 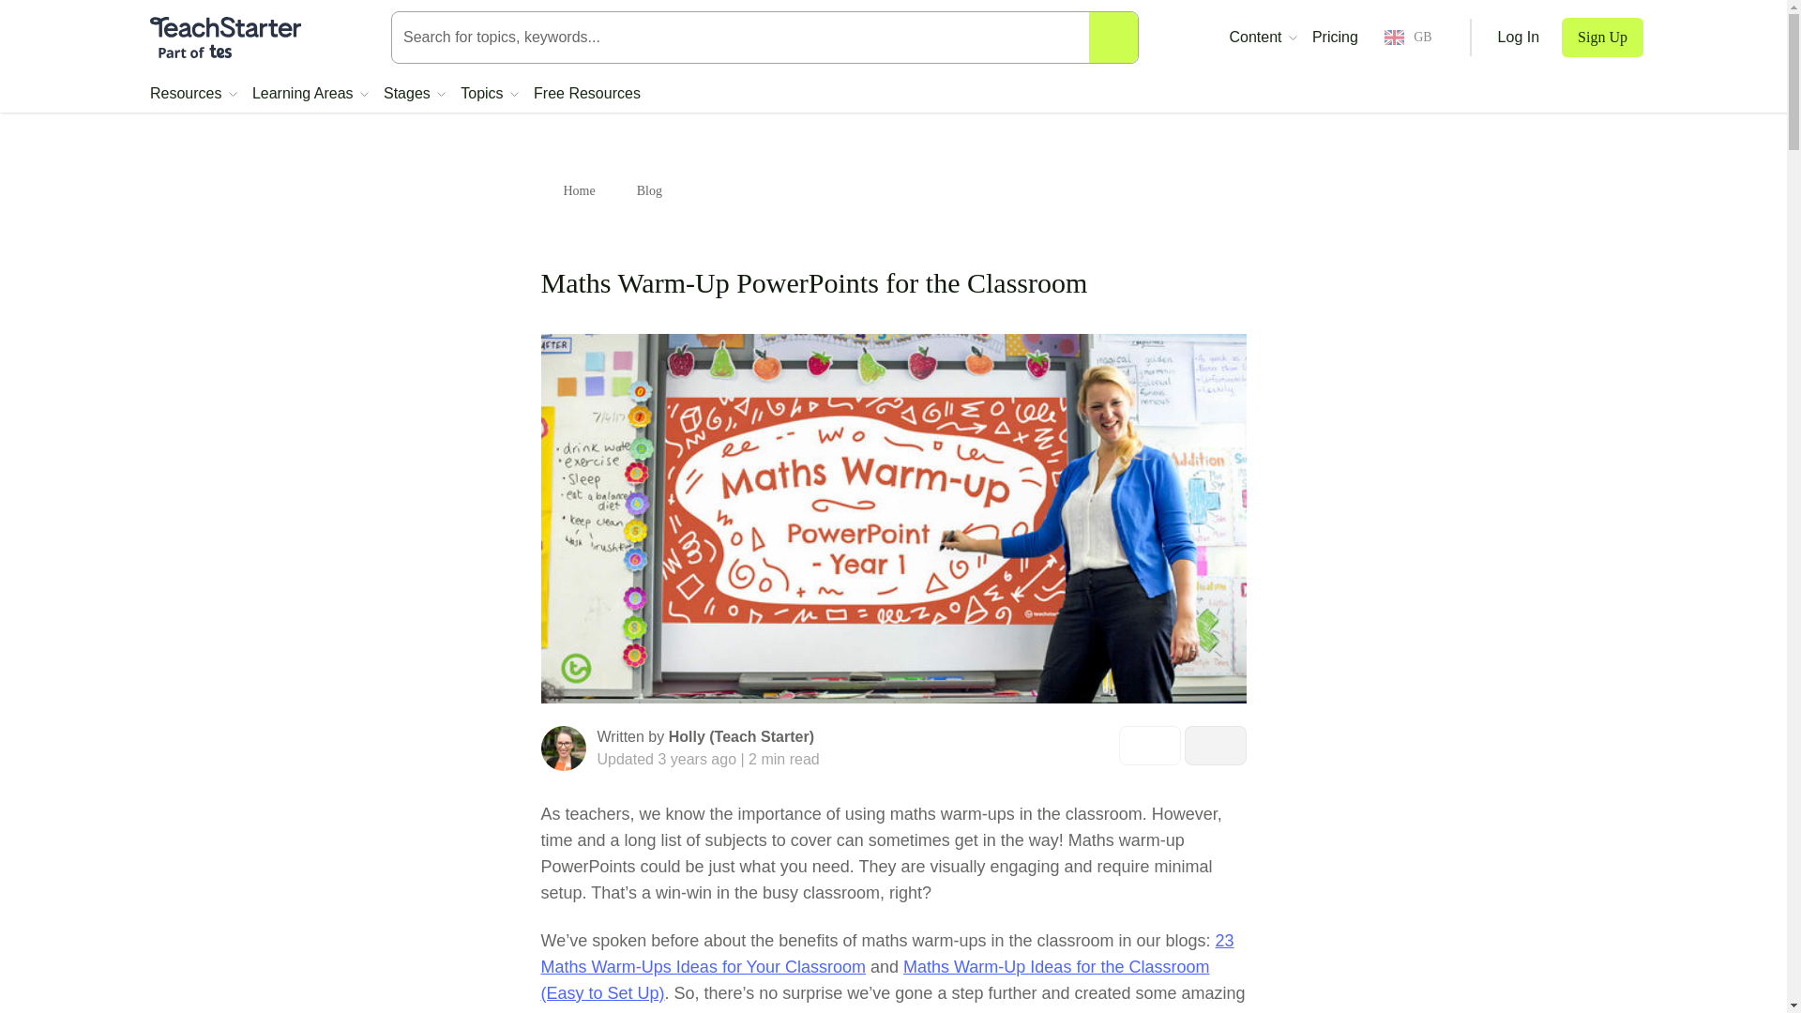 What do you see at coordinates (1602, 38) in the screenshot?
I see `Create a Teach Starter account` at bounding box center [1602, 38].